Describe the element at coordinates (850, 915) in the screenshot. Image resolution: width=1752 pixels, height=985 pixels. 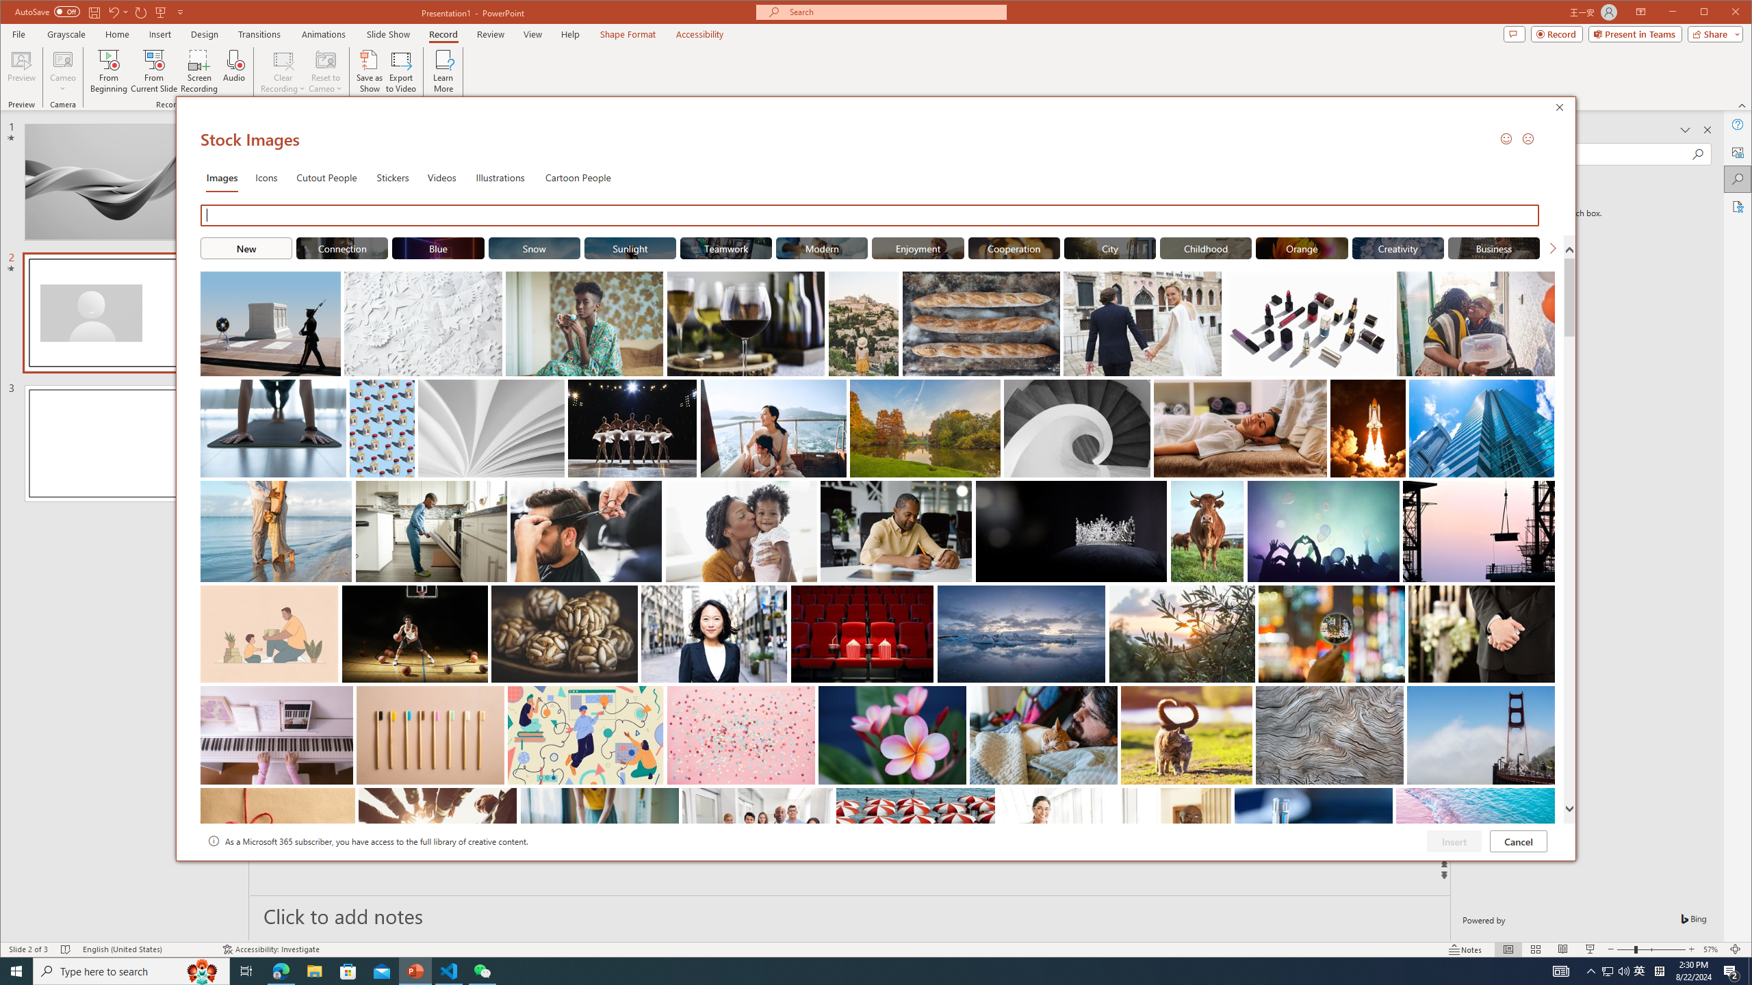
I see `Slide Notes` at that location.